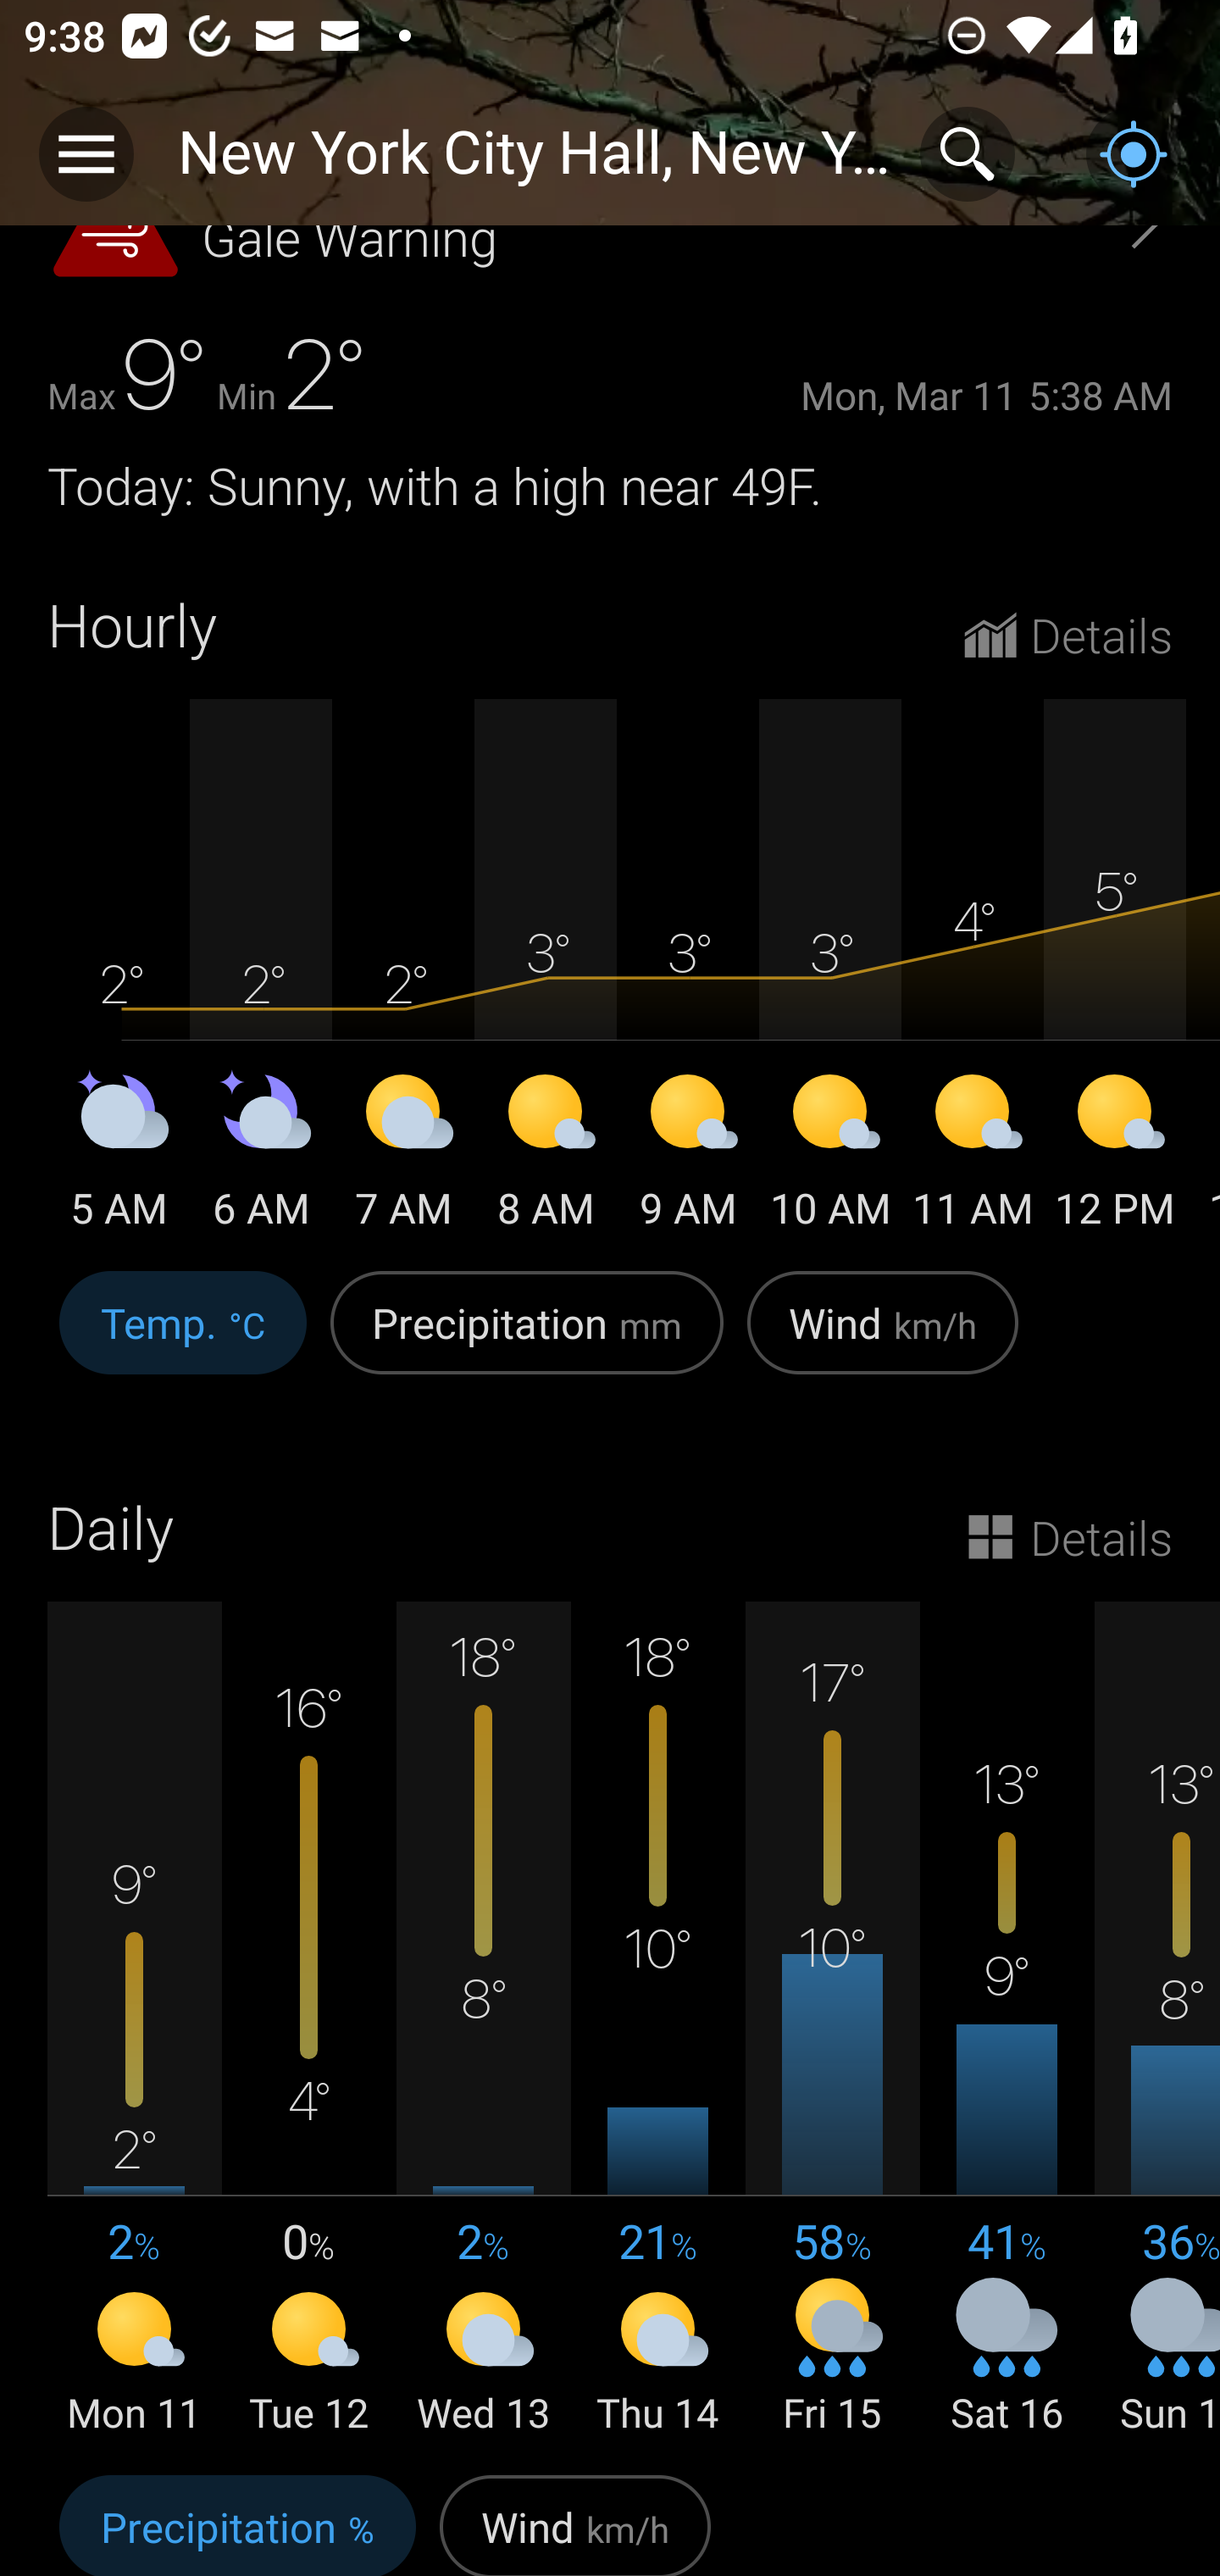 This screenshot has height=2576, width=1220. Describe the element at coordinates (135, 2020) in the screenshot. I see `9° 2° 2 % Mon 11` at that location.